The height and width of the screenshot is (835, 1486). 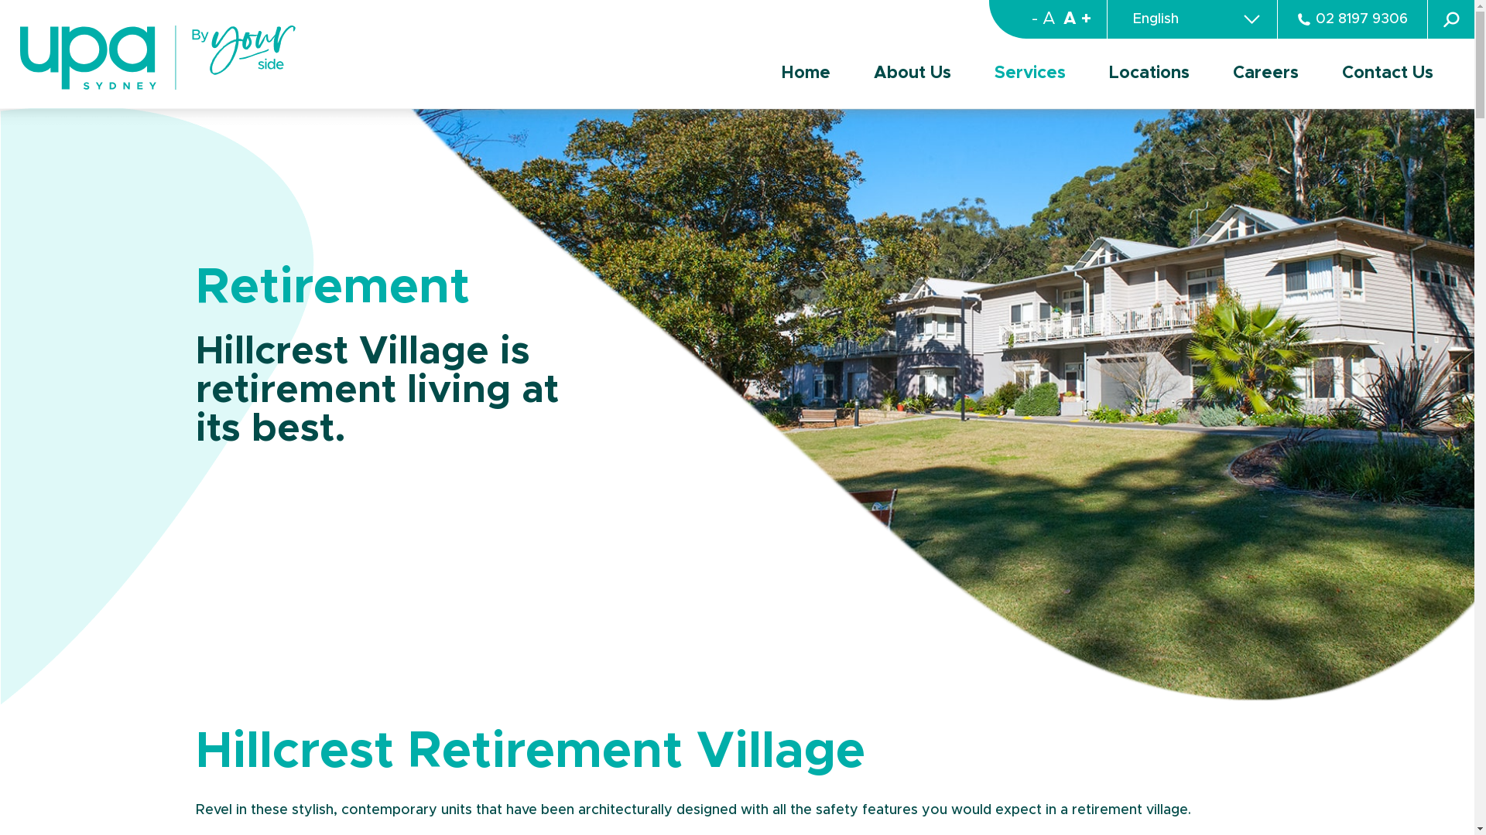 What do you see at coordinates (1149, 74) in the screenshot?
I see `Locations` at bounding box center [1149, 74].